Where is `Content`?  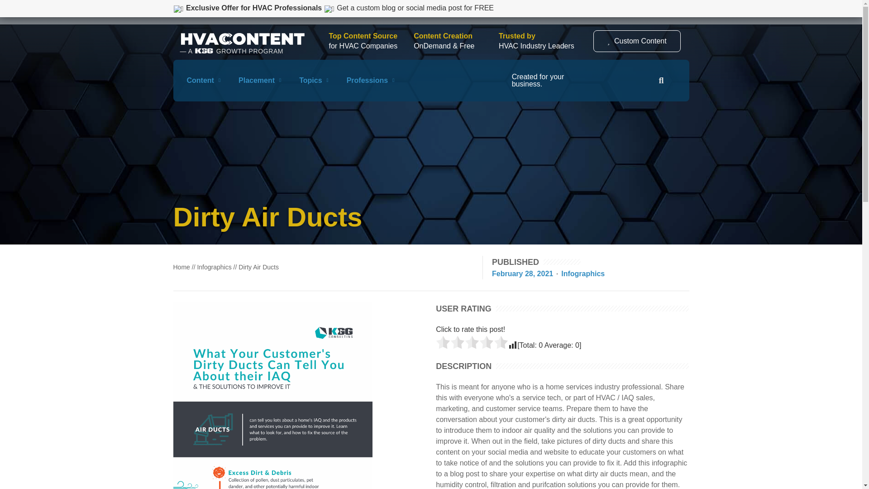 Content is located at coordinates (204, 80).